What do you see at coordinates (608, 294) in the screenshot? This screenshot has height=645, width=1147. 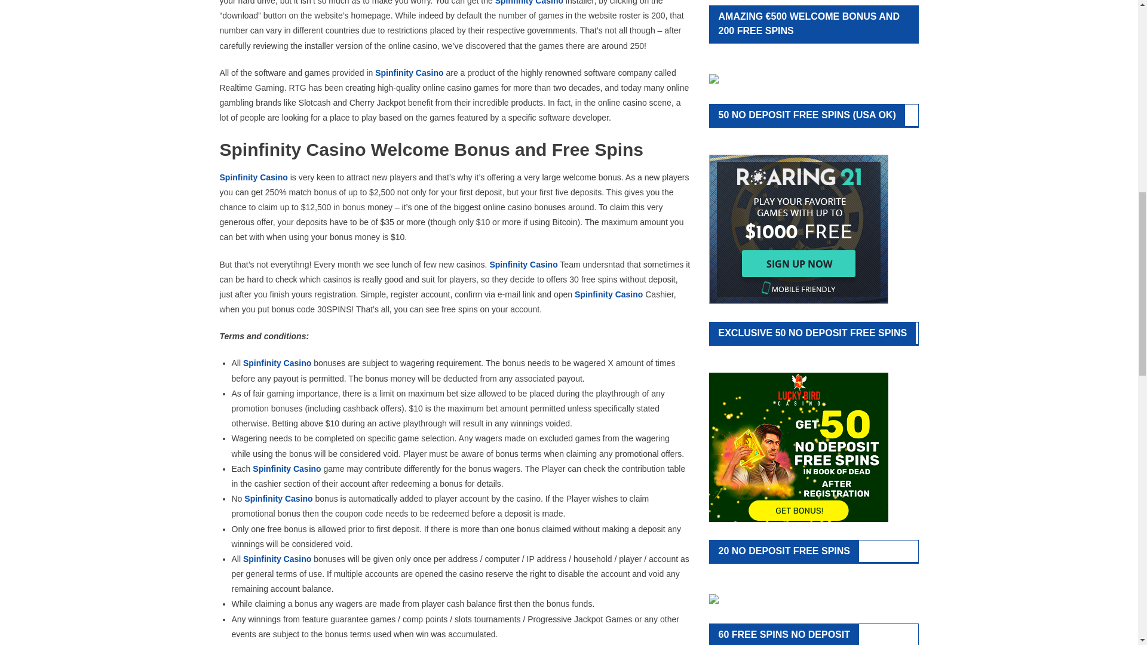 I see `Spinfinity Casino` at bounding box center [608, 294].